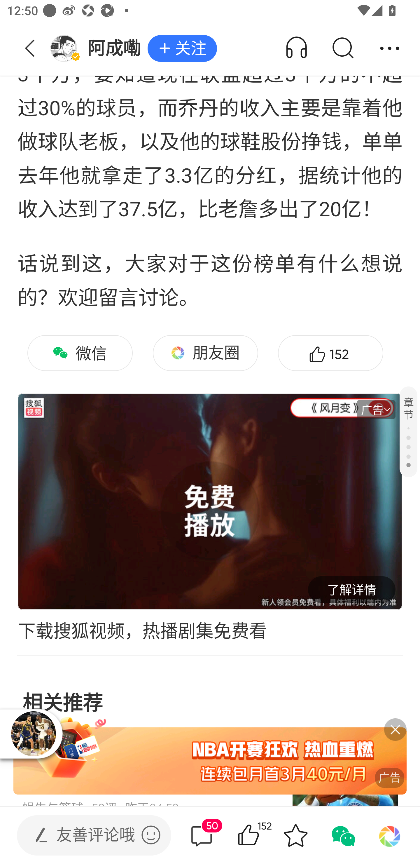  What do you see at coordinates (80, 353) in the screenshot?
I see `微信 分享到微信` at bounding box center [80, 353].